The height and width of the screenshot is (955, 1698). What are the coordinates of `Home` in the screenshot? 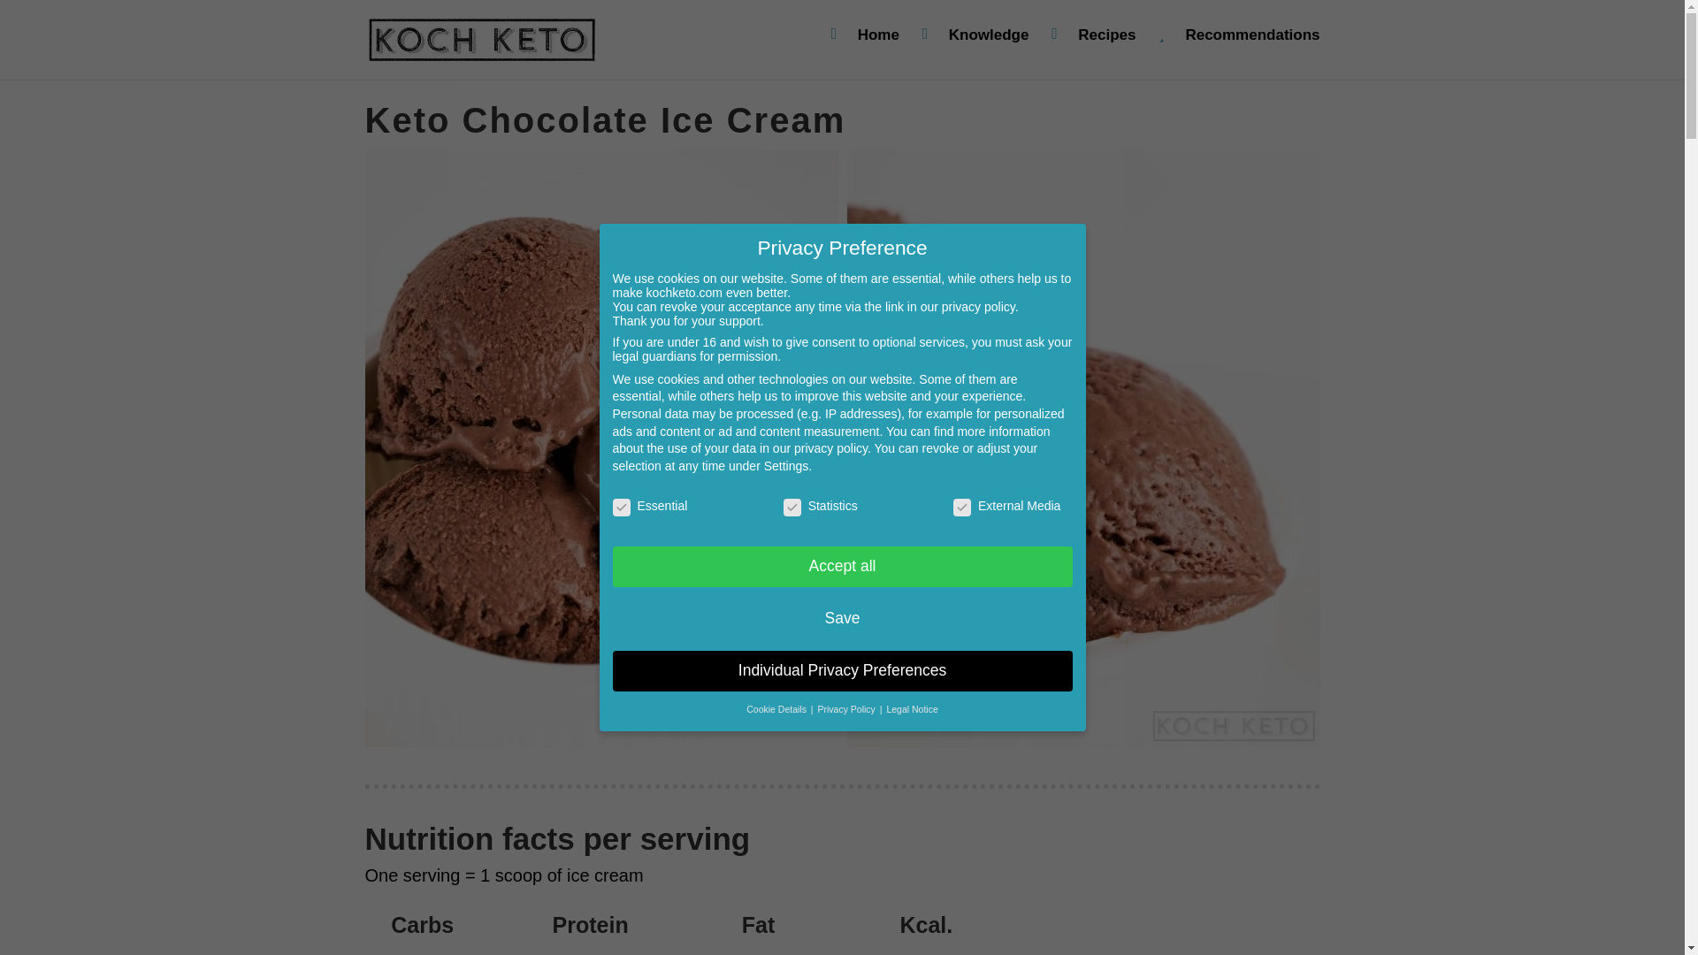 It's located at (865, 50).